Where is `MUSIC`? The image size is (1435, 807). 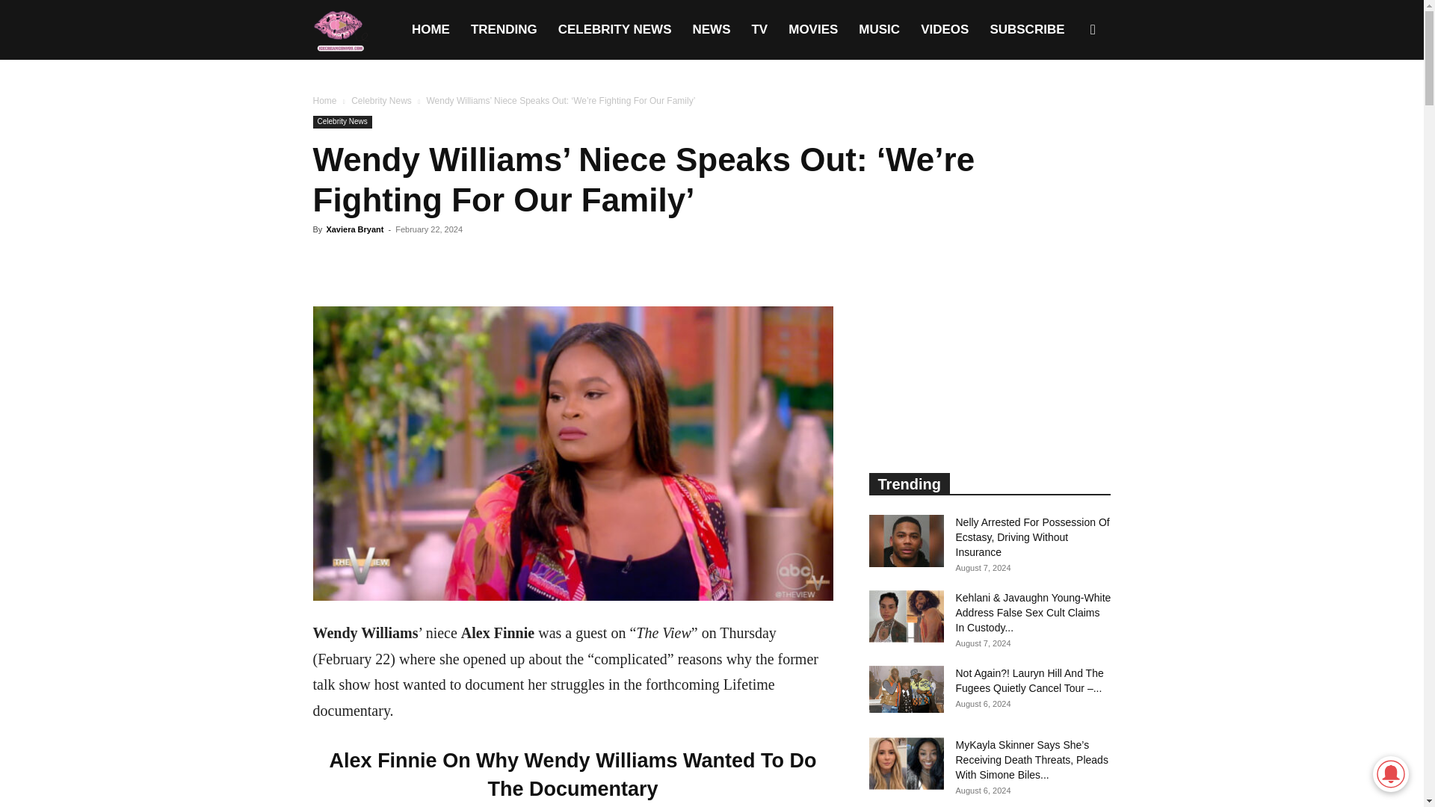
MUSIC is located at coordinates (879, 30).